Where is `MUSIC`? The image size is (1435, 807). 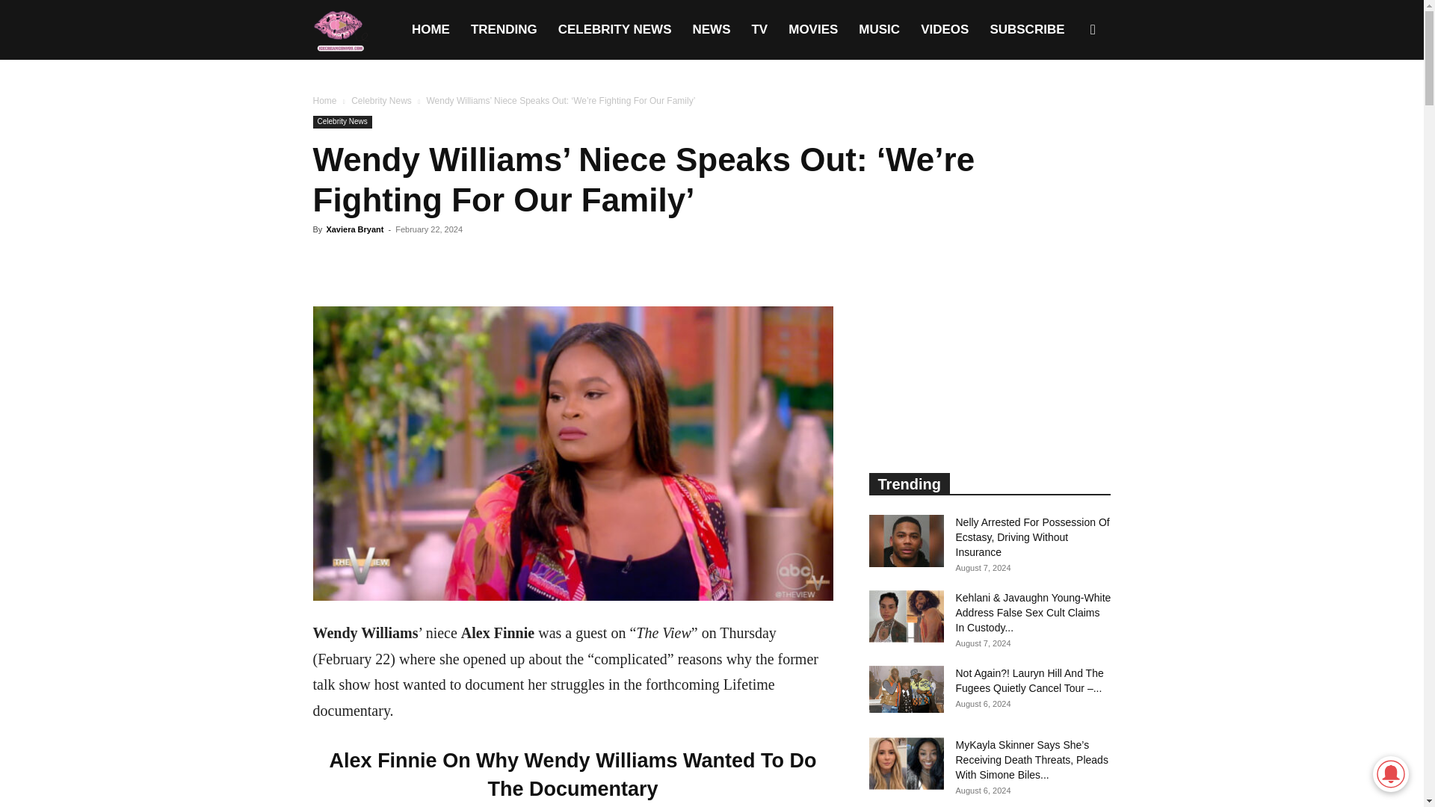
MUSIC is located at coordinates (879, 30).